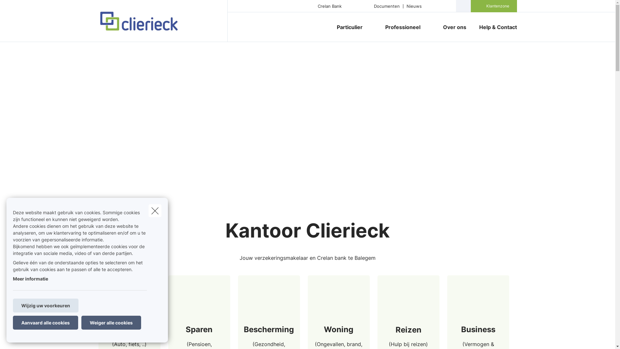  Describe the element at coordinates (46, 306) in the screenshot. I see `Wijzig uw voorkeuren` at that location.